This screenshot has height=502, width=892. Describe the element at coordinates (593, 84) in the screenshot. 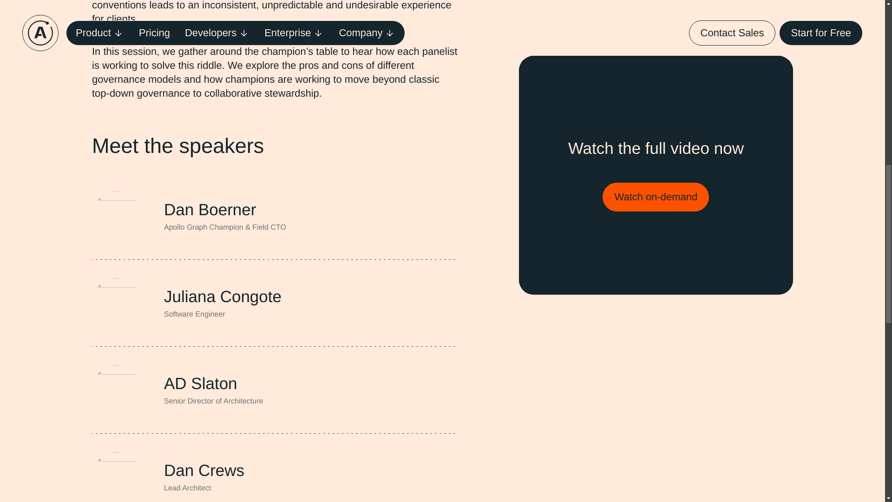

I see `Watch Now` at that location.